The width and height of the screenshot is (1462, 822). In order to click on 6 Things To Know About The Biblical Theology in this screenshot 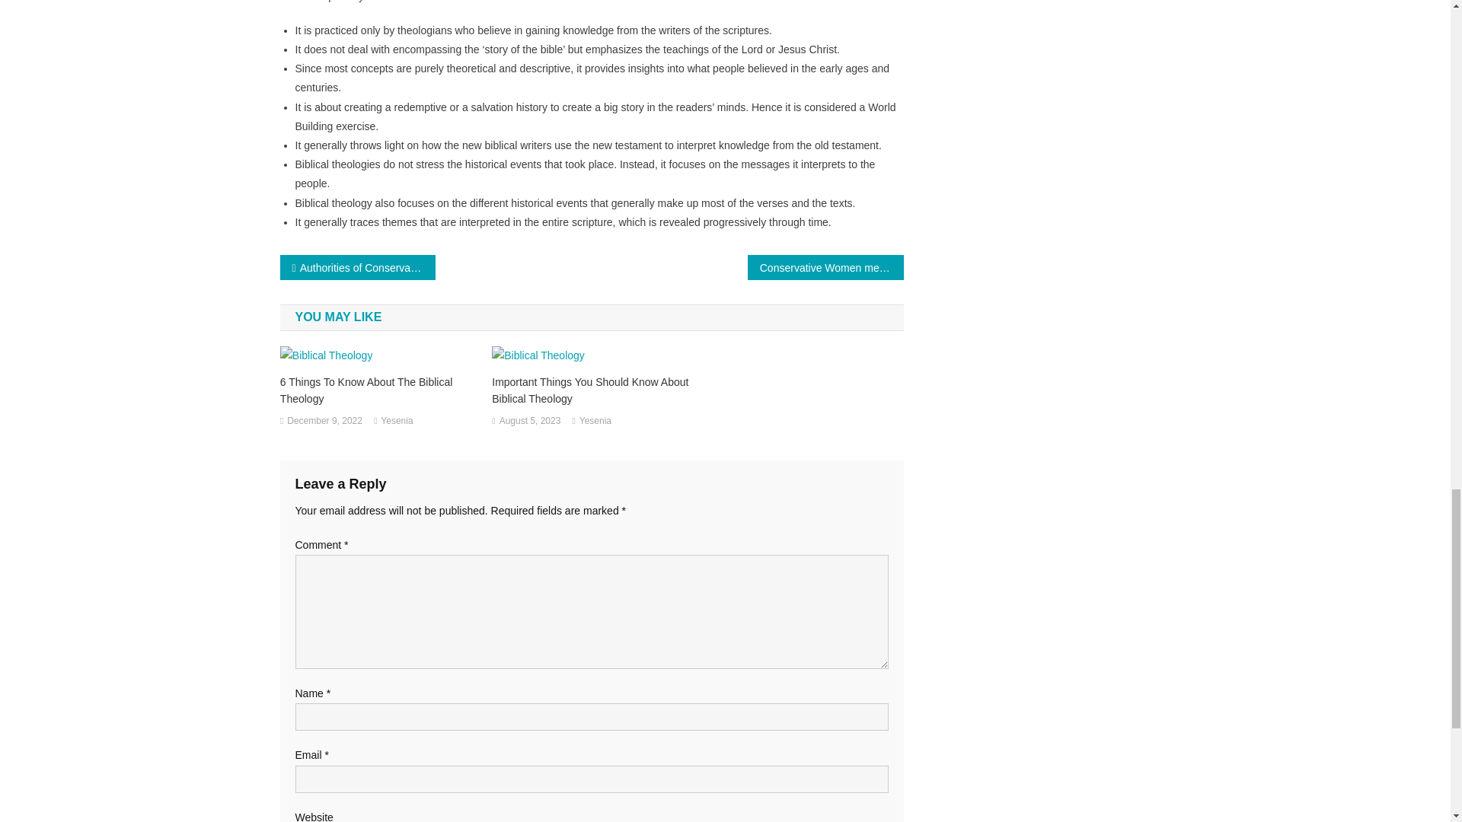, I will do `click(379, 390)`.